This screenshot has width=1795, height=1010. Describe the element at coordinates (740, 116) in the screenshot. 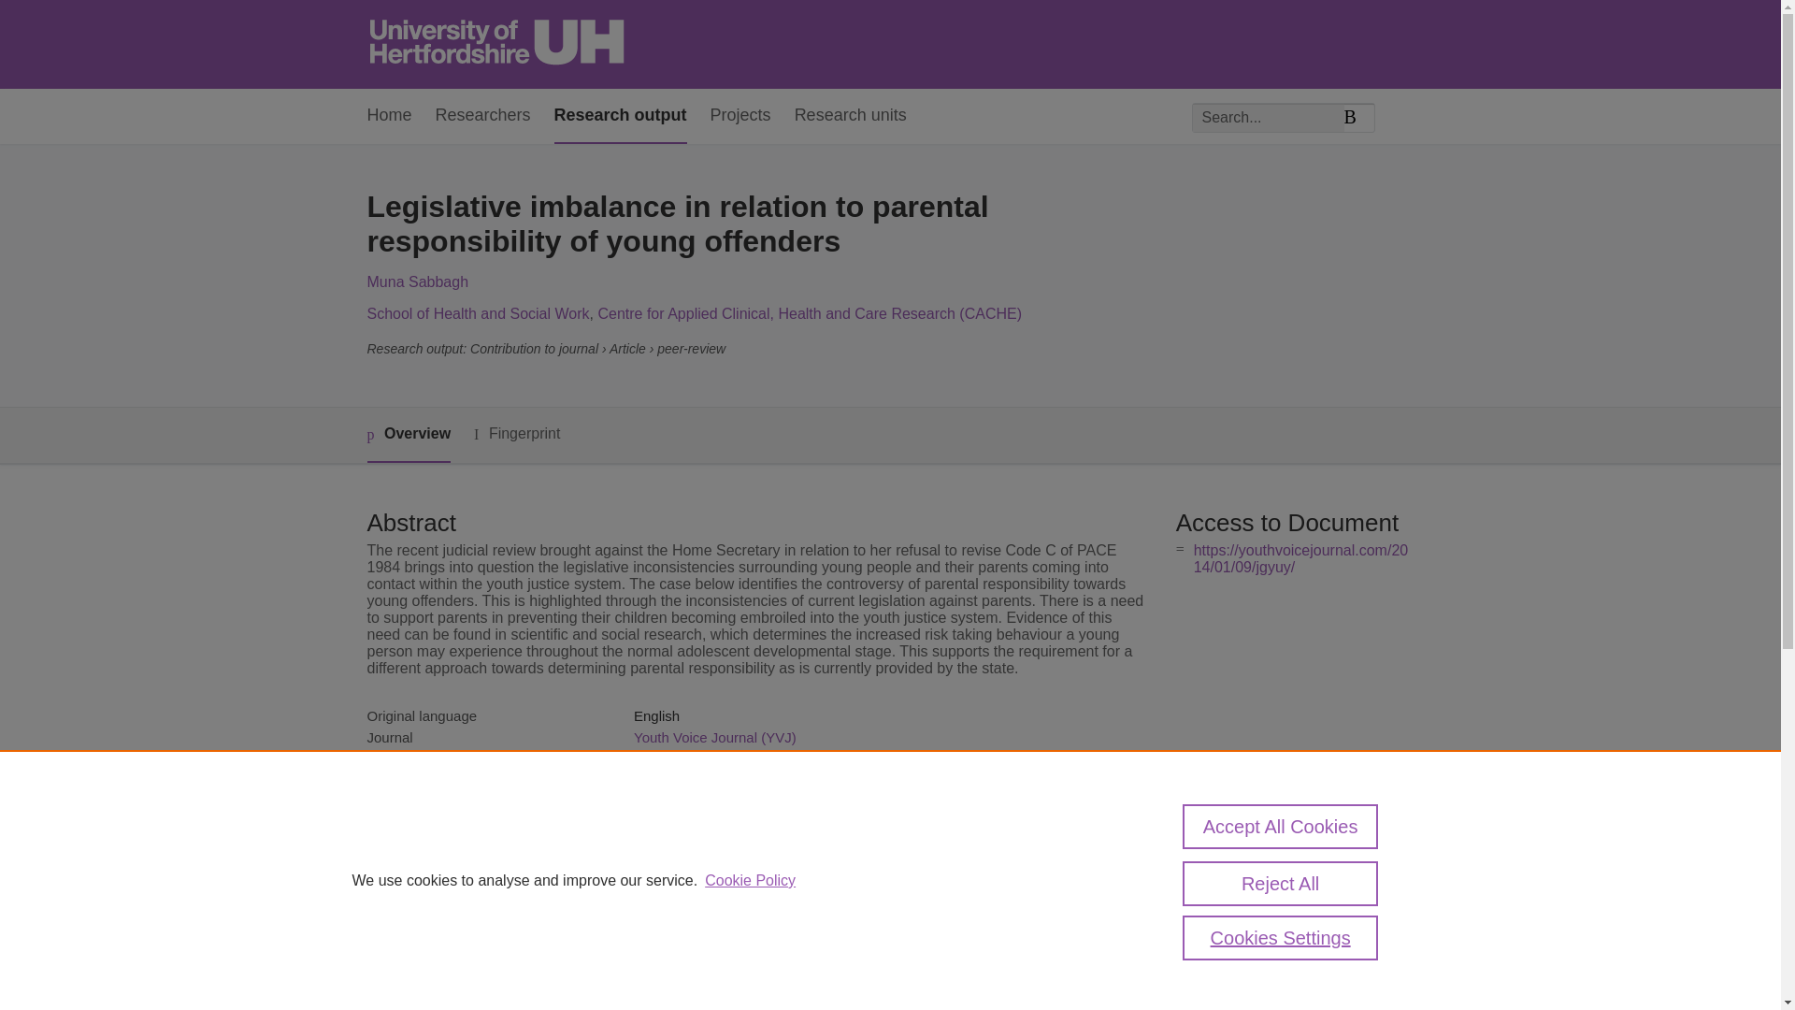

I see `Projects` at that location.